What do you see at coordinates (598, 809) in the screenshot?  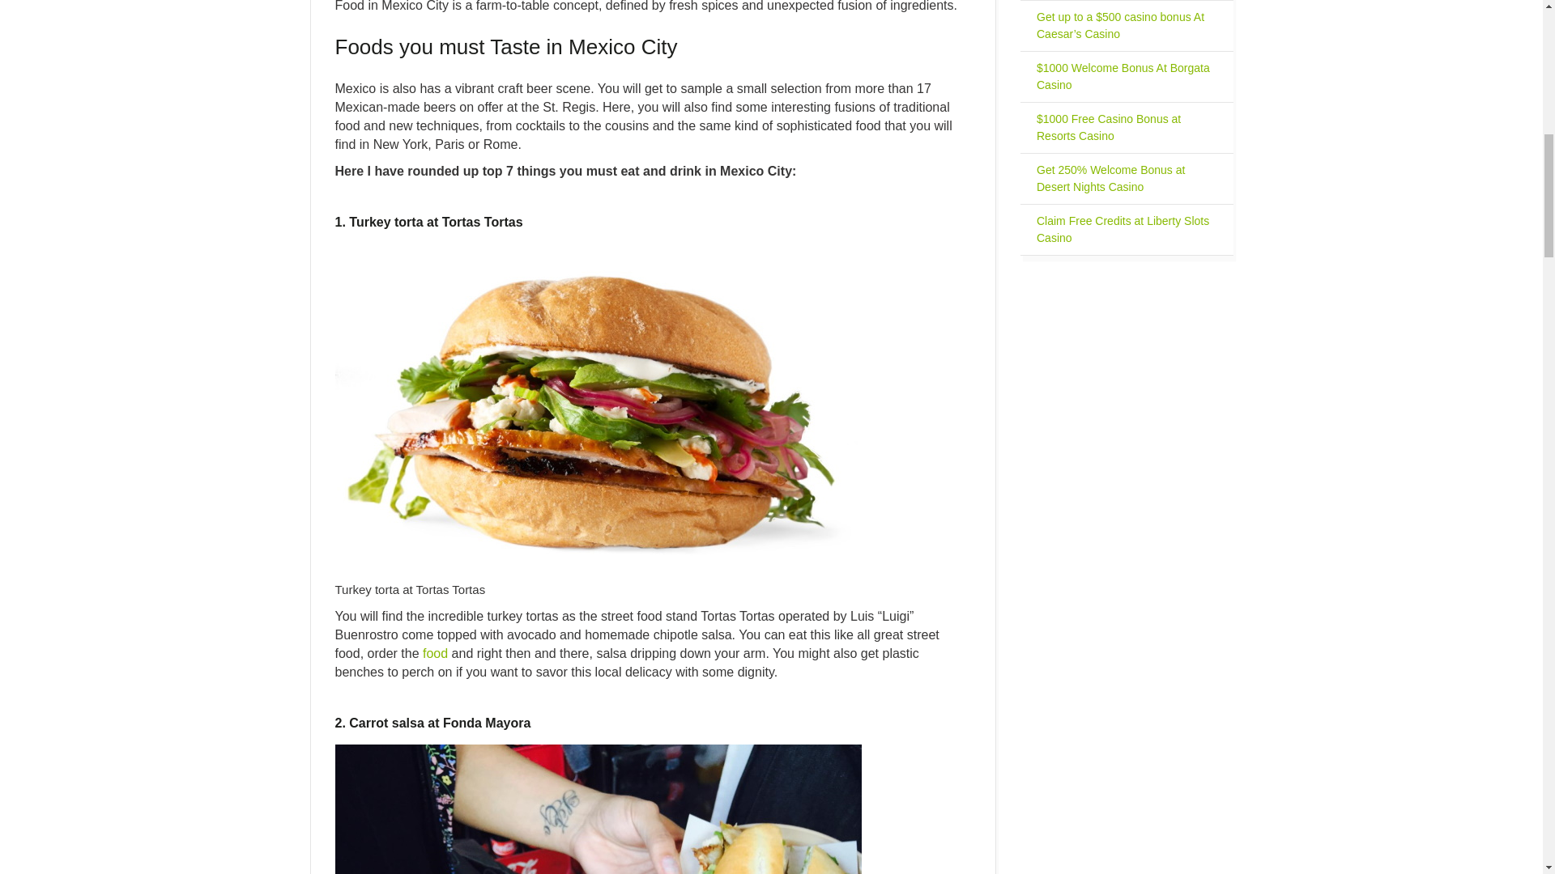 I see `Top 10 Foods you must Taste in Mexico City` at bounding box center [598, 809].